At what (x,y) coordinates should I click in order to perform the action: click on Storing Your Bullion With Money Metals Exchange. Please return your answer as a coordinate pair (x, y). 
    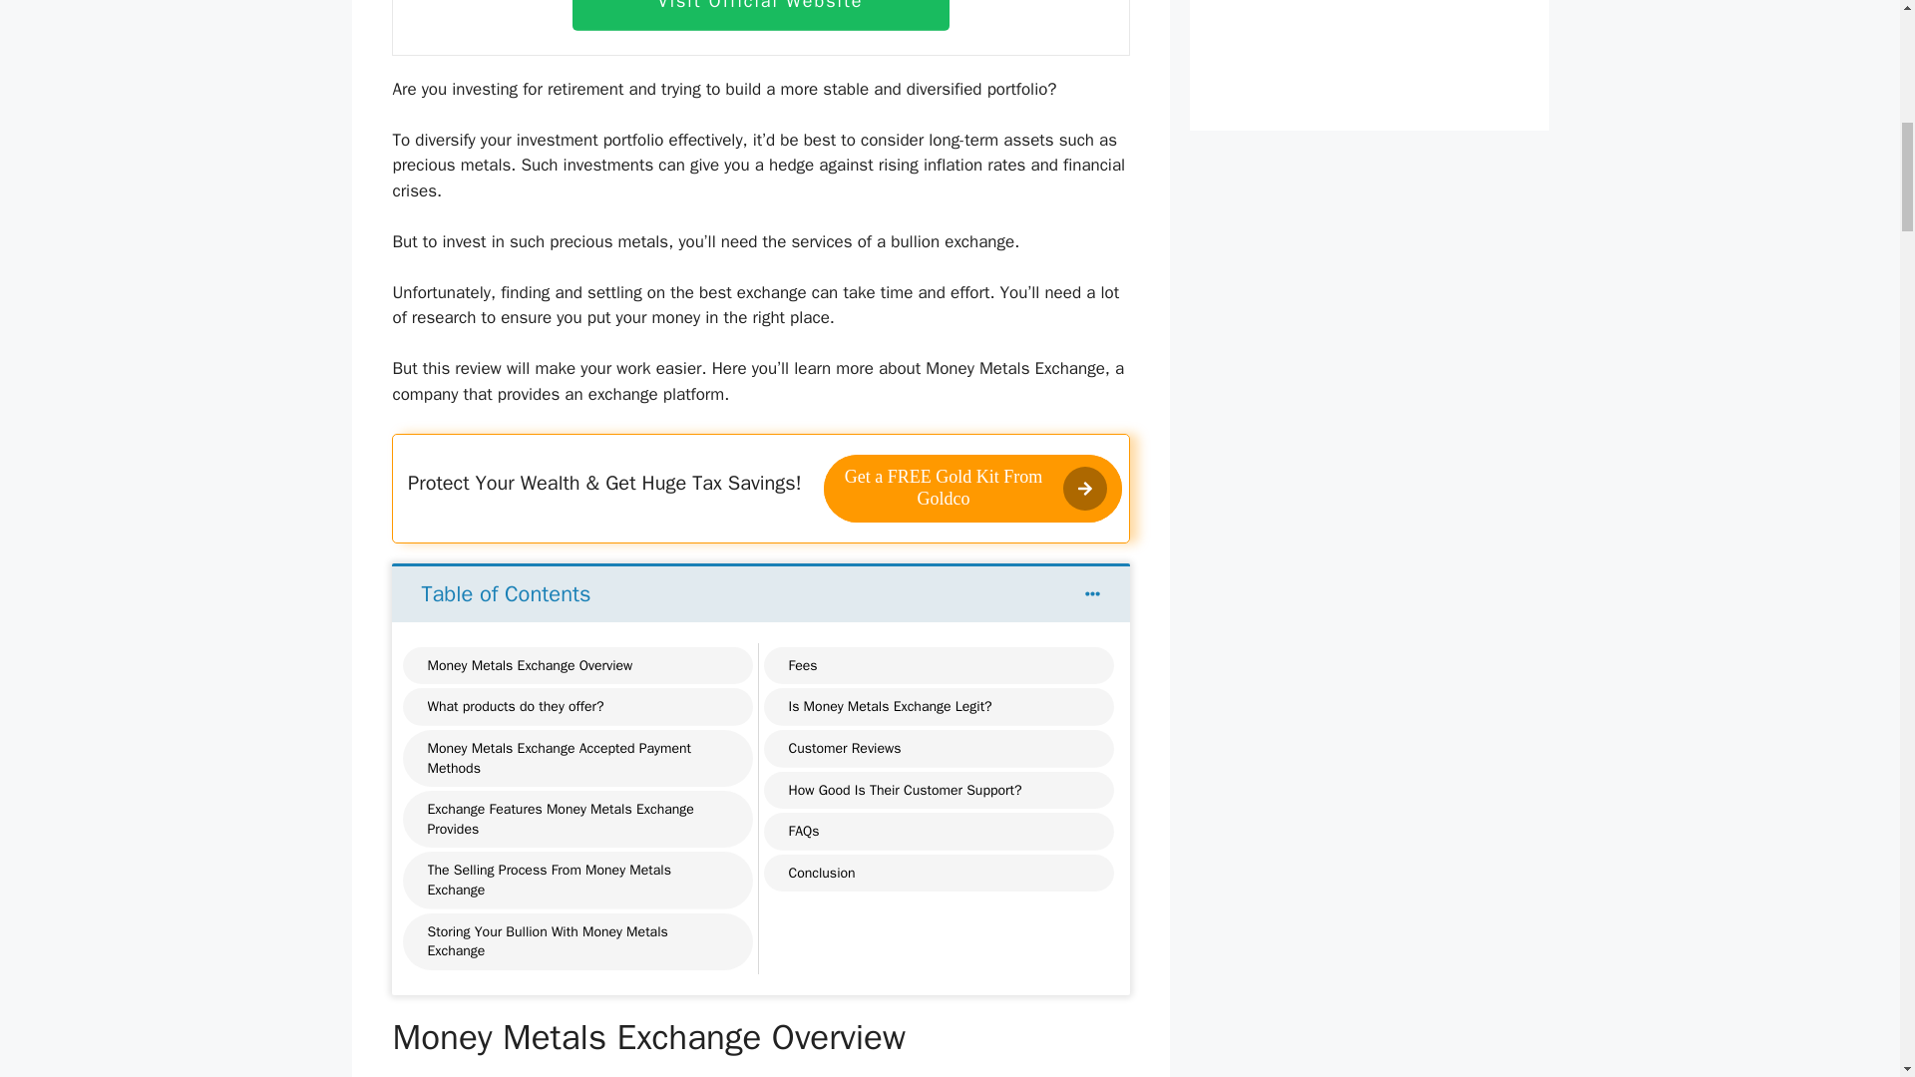
    Looking at the image, I should click on (576, 941).